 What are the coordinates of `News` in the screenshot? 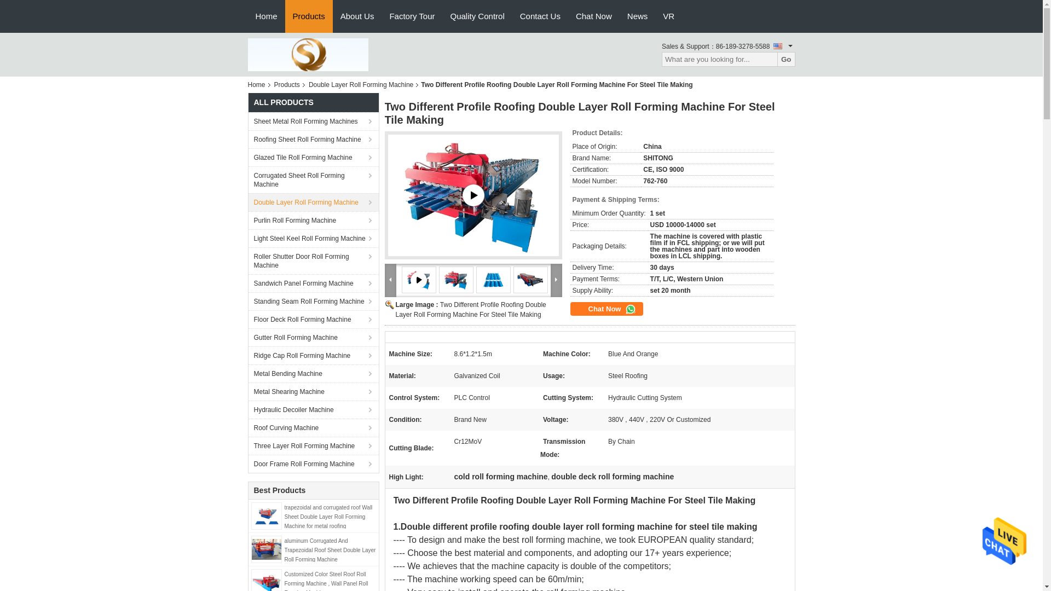 It's located at (638, 16).